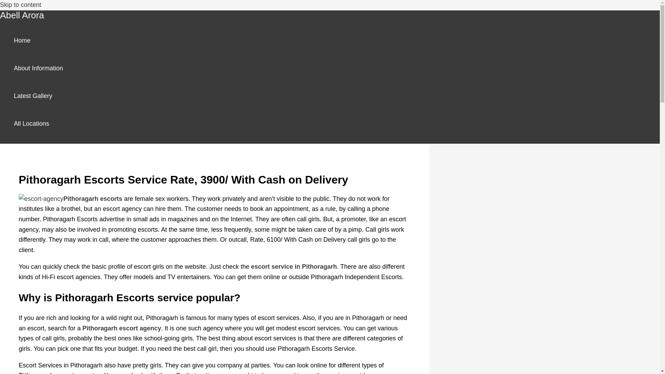  What do you see at coordinates (46, 373) in the screenshot?
I see `Pithoragarh escort` at bounding box center [46, 373].